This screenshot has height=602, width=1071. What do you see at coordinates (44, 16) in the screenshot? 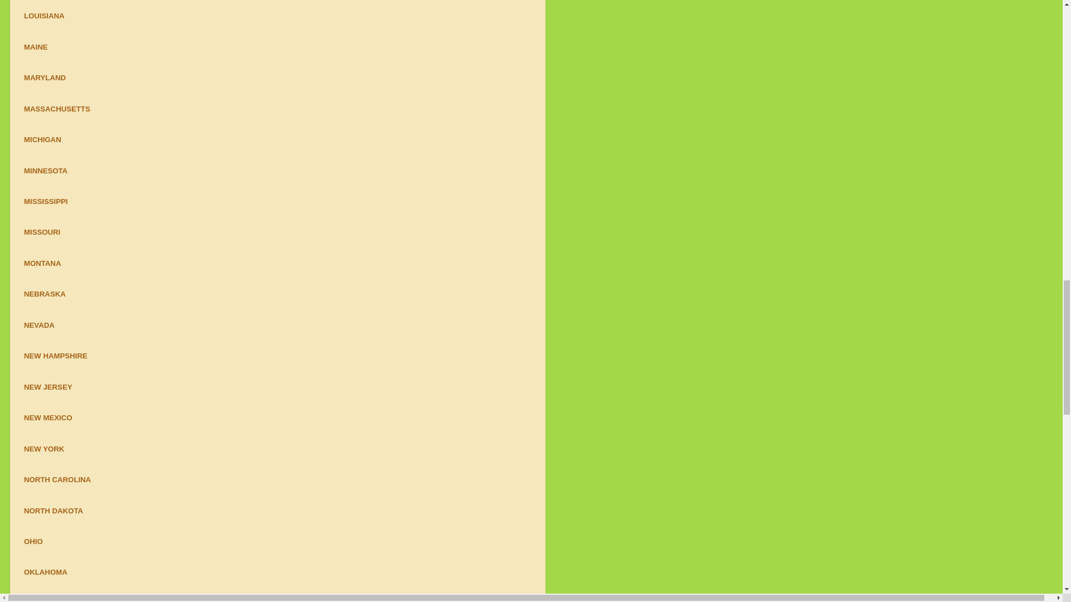
I see `LOUISIANA` at bounding box center [44, 16].